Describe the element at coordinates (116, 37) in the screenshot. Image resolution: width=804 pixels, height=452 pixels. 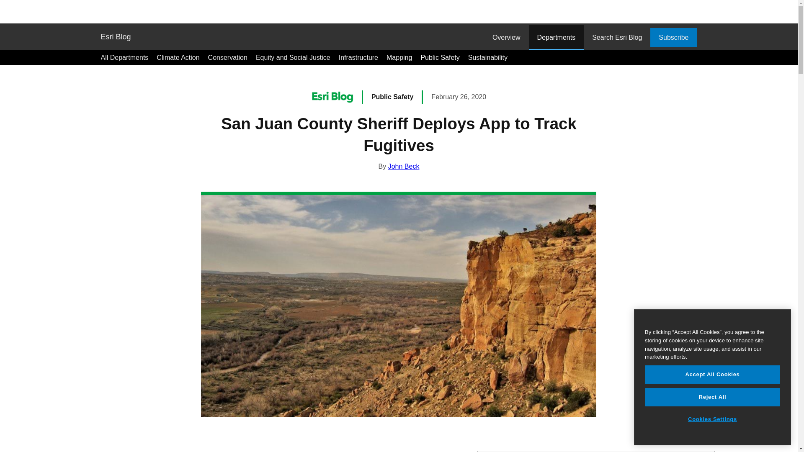
I see `Esri Blog` at that location.